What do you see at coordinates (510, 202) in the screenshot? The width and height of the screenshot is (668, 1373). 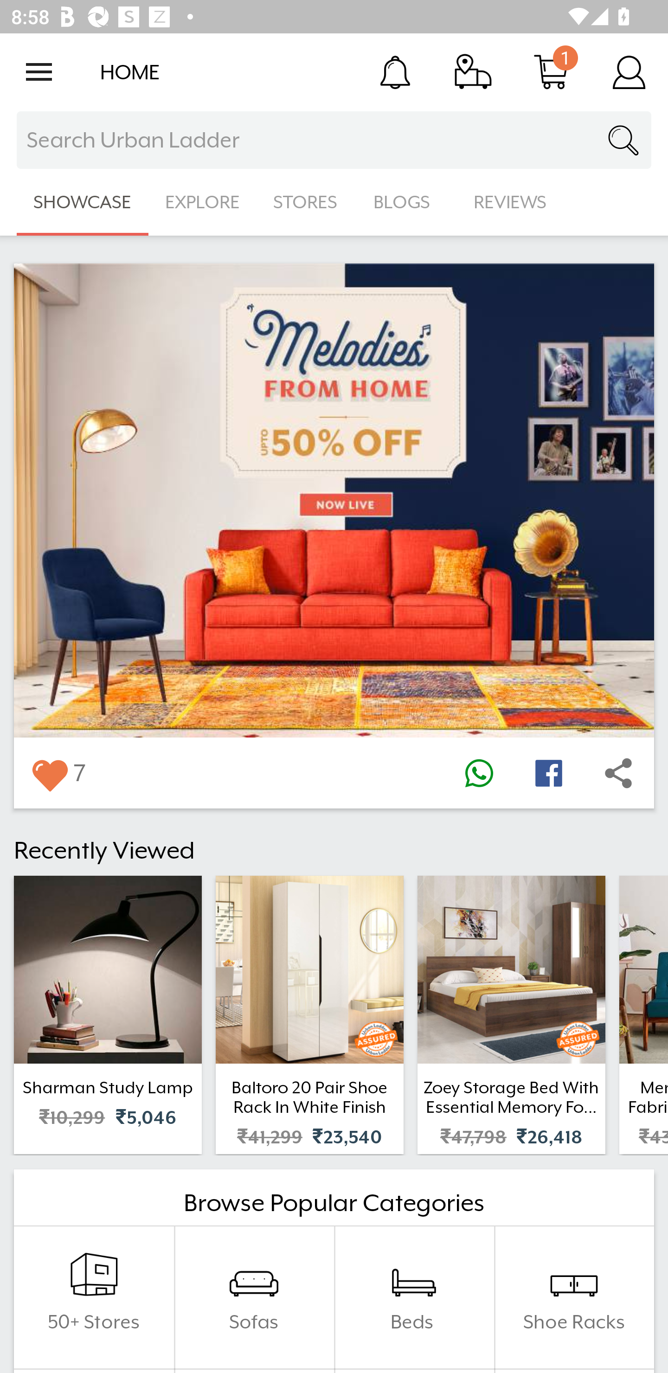 I see `REVIEWS` at bounding box center [510, 202].